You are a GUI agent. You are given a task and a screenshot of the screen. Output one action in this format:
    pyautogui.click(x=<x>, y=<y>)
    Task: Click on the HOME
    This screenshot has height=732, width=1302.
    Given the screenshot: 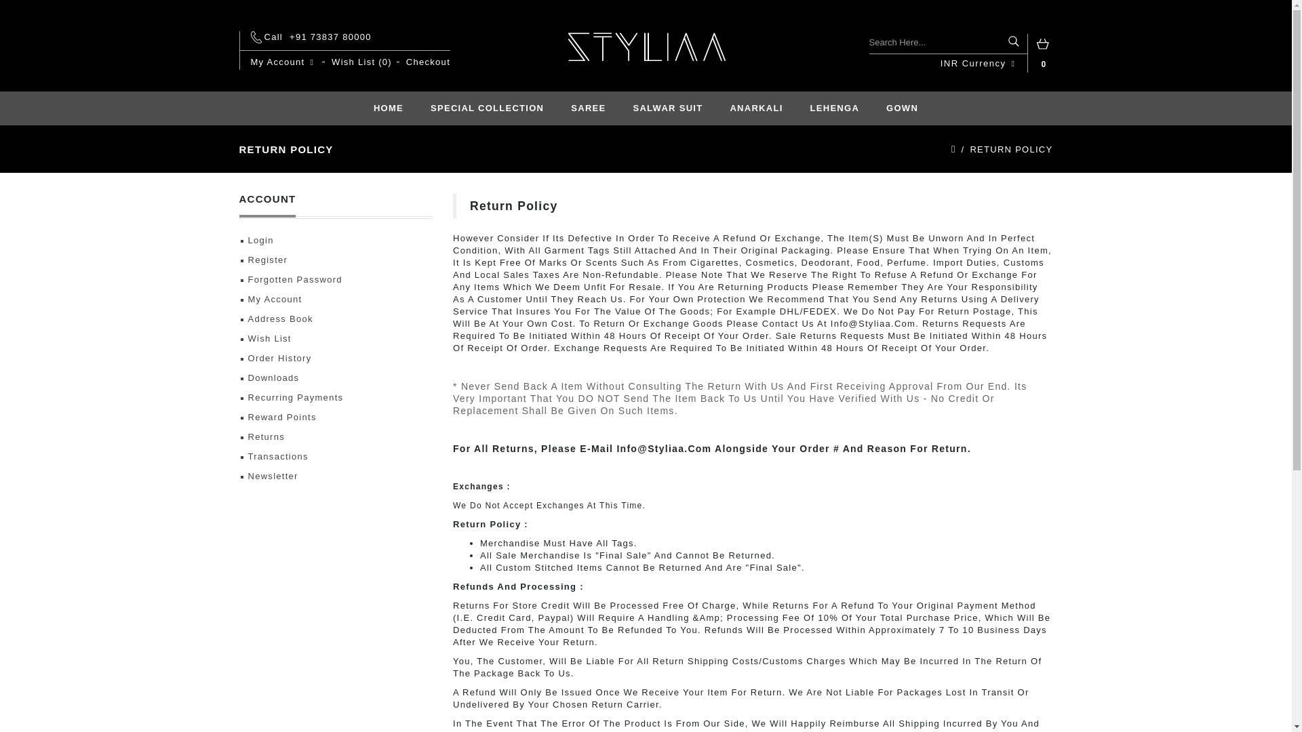 What is the action you would take?
    pyautogui.click(x=388, y=108)
    